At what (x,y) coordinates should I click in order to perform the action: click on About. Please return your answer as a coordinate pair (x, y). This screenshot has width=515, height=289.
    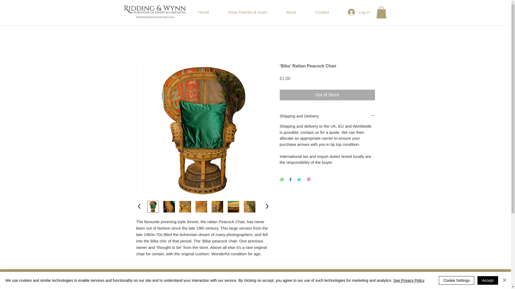
    Looking at the image, I should click on (291, 12).